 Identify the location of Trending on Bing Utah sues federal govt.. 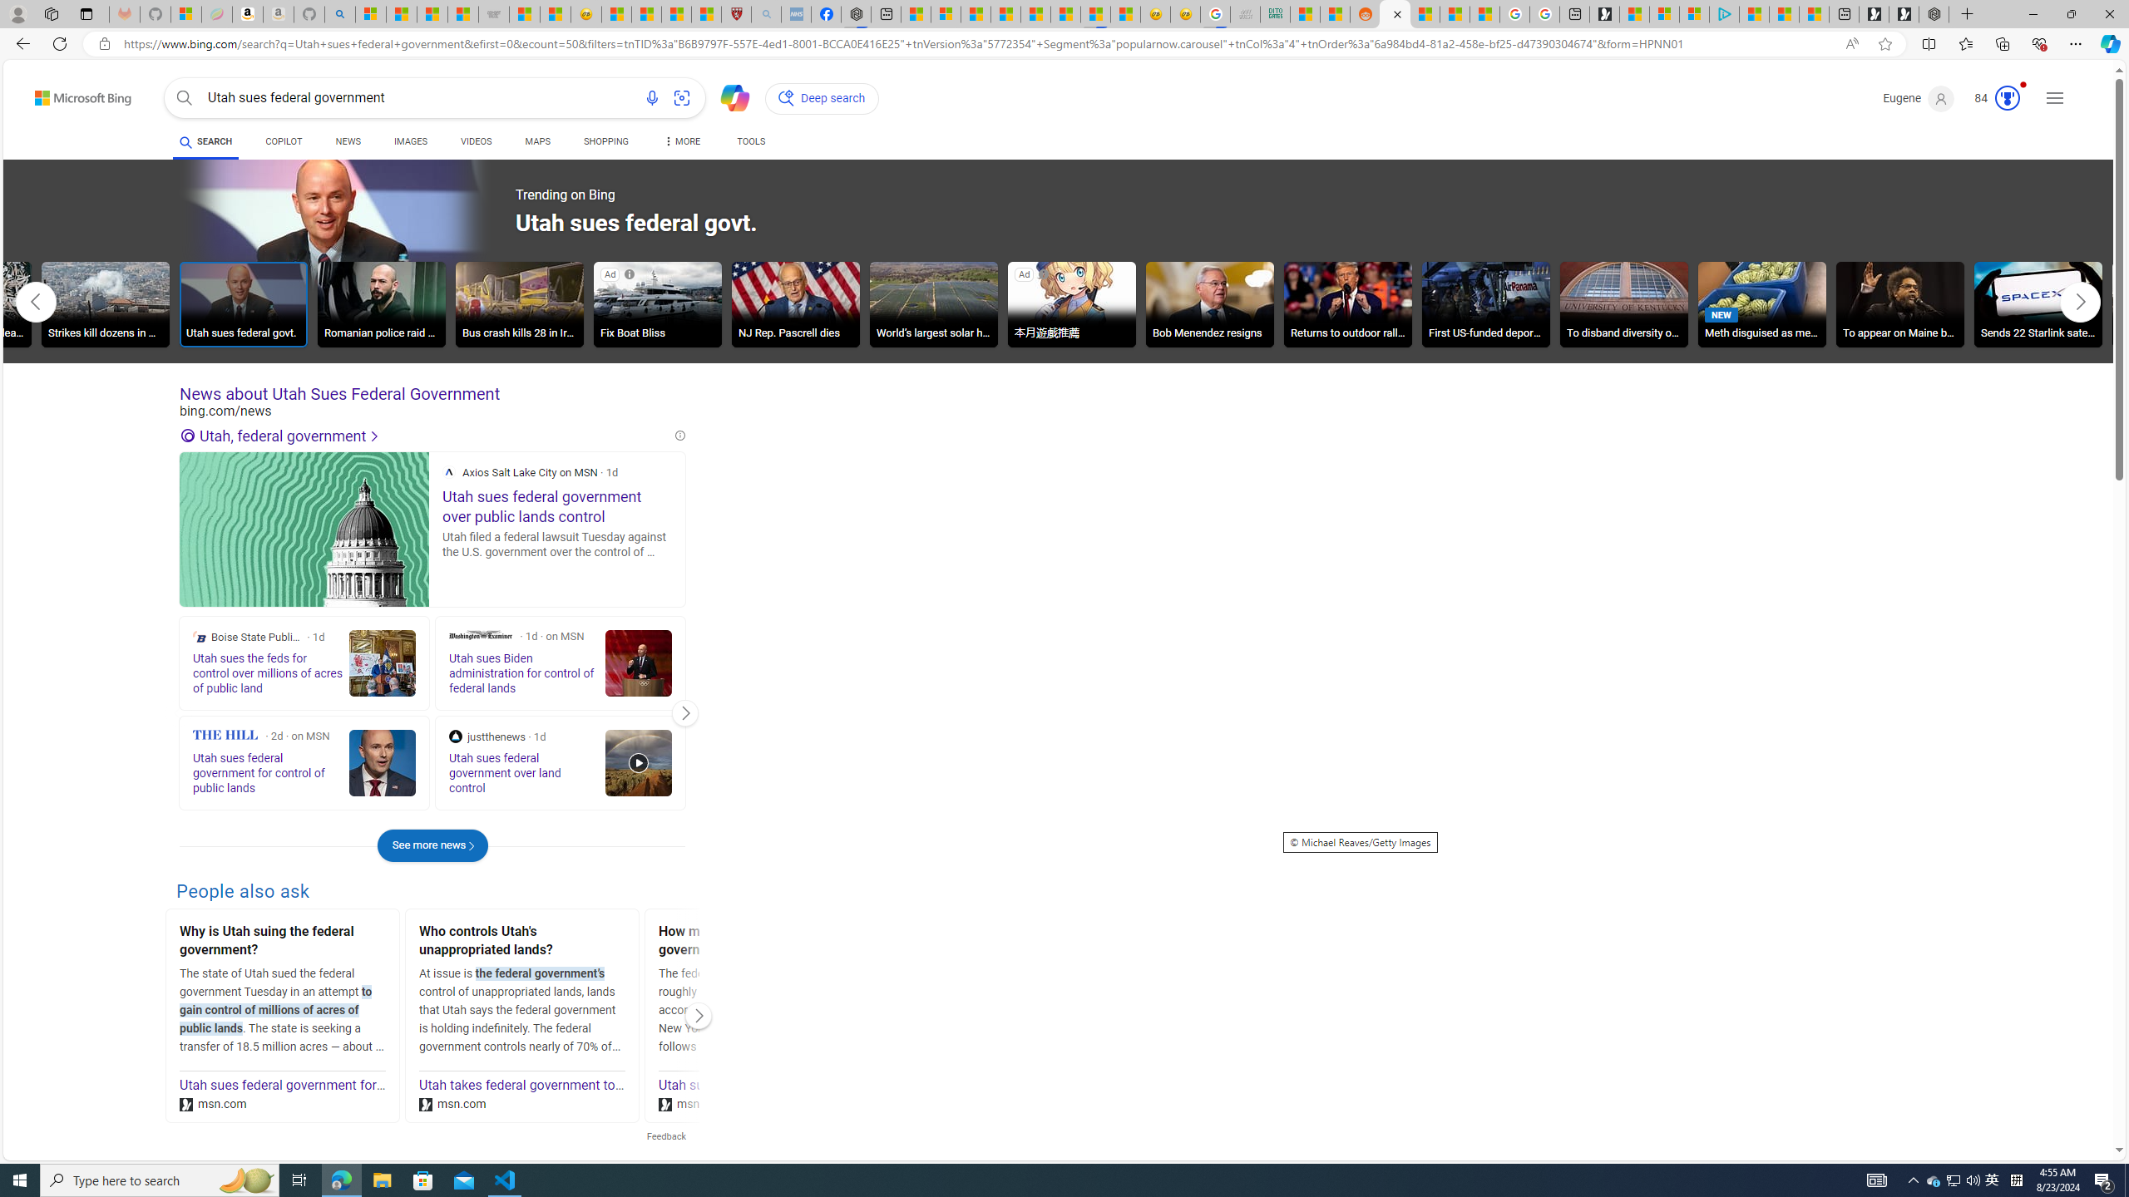
(495, 225).